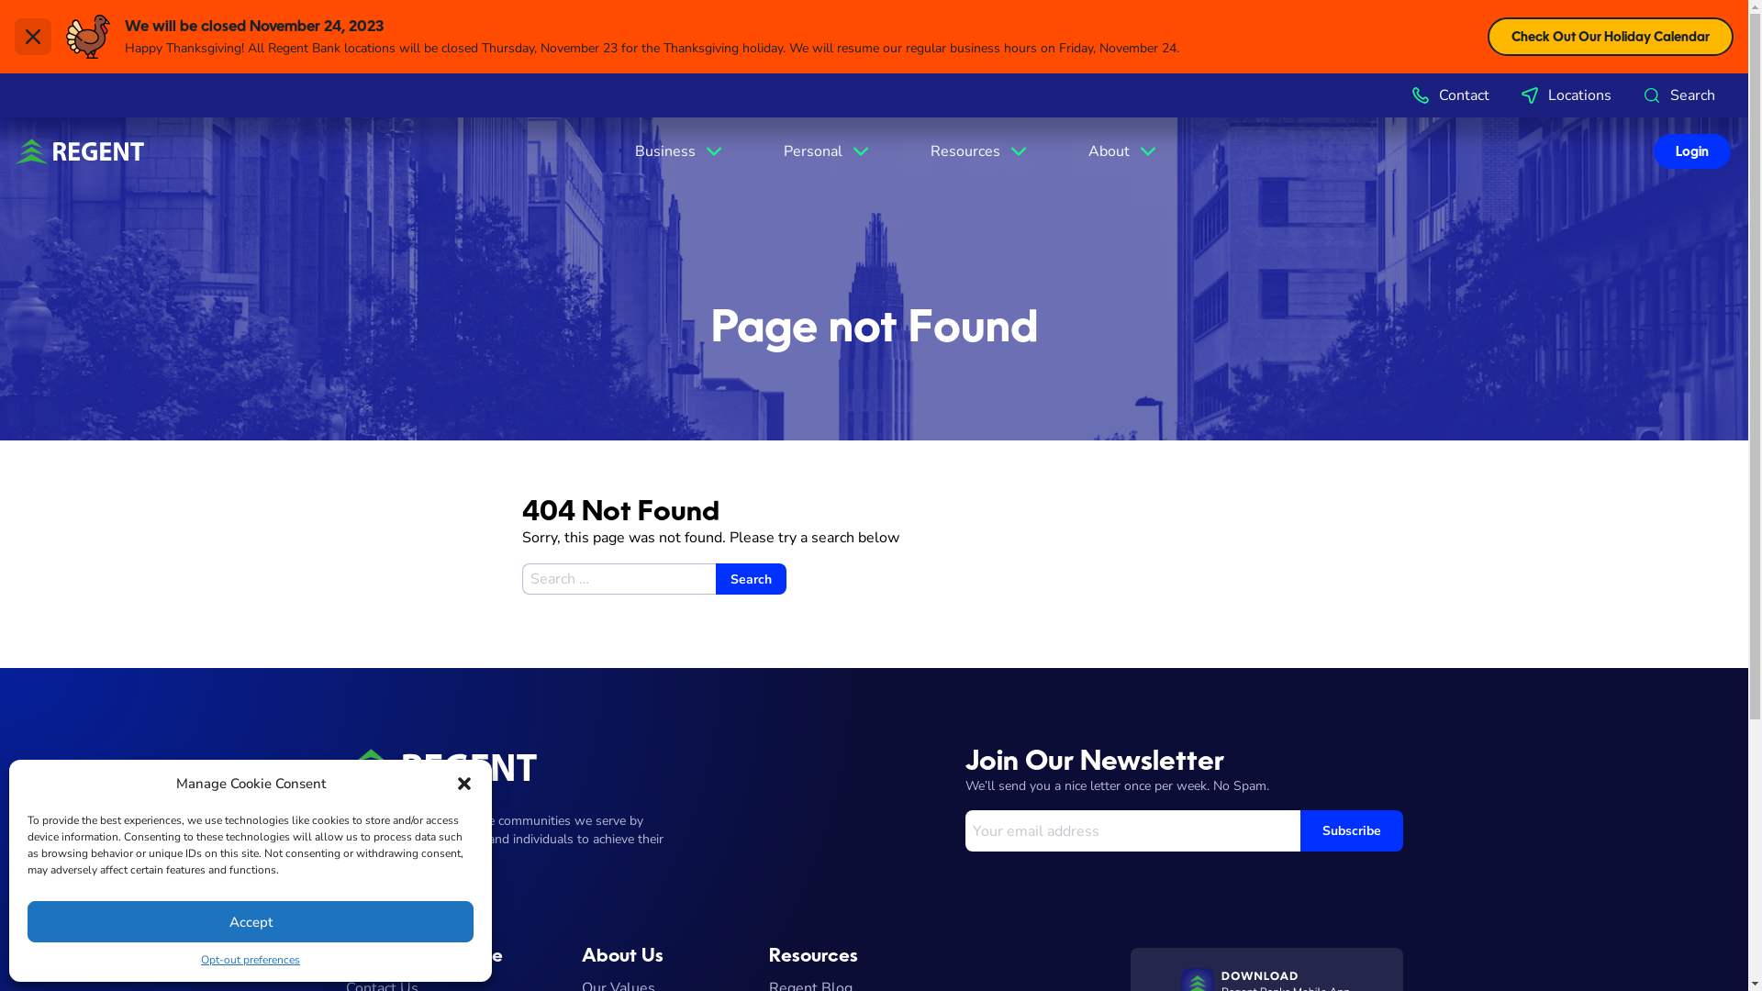 The height and width of the screenshot is (991, 1762). Describe the element at coordinates (980, 151) in the screenshot. I see `Resources` at that location.